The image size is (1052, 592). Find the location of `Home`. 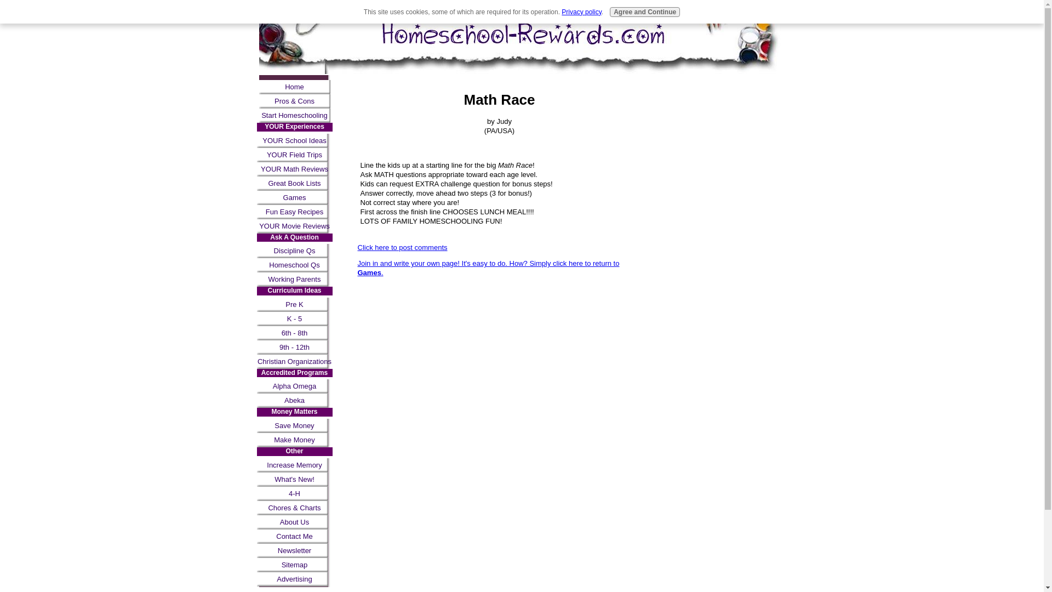

Home is located at coordinates (294, 87).